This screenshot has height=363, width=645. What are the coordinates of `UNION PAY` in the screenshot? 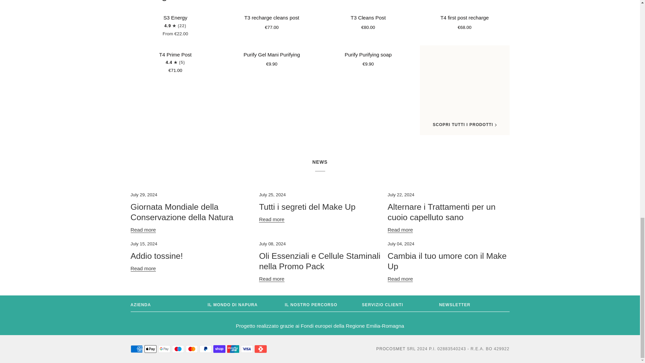 It's located at (233, 349).